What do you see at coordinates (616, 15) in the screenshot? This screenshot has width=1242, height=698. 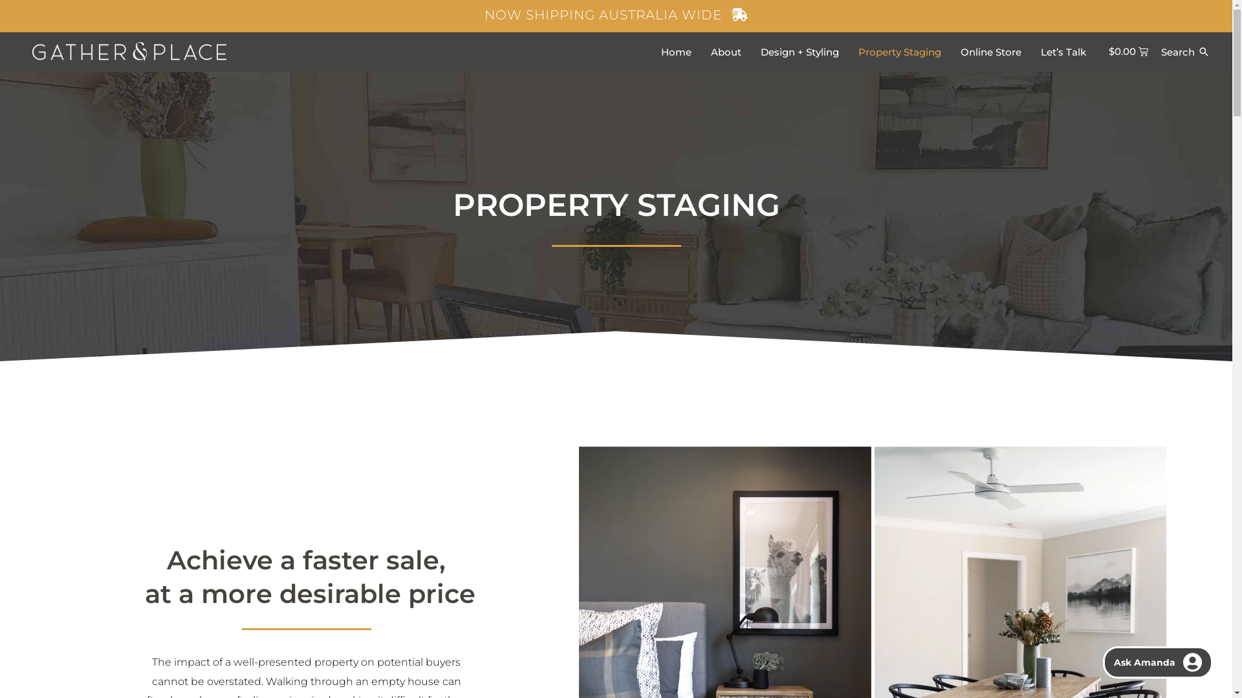 I see `NOW SHIPPING AUSTRALIA WIDE` at bounding box center [616, 15].